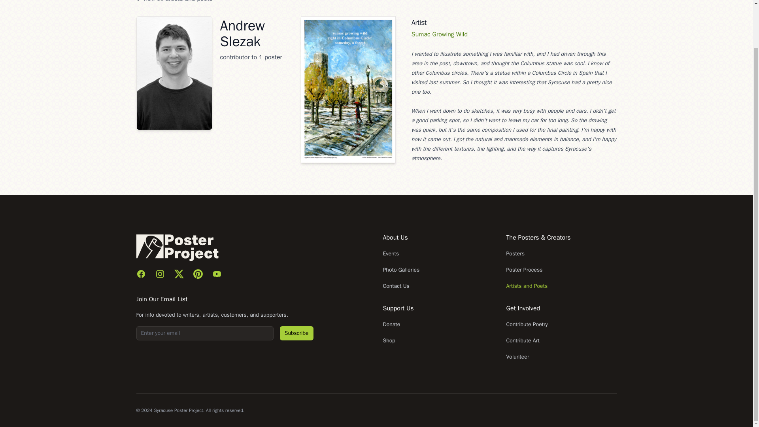 This screenshot has width=759, height=427. I want to click on Twitter, so click(179, 274).